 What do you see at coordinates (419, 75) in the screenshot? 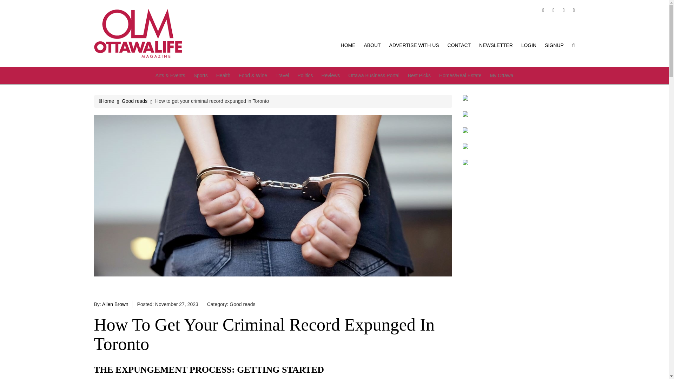
I see `Best Picks` at bounding box center [419, 75].